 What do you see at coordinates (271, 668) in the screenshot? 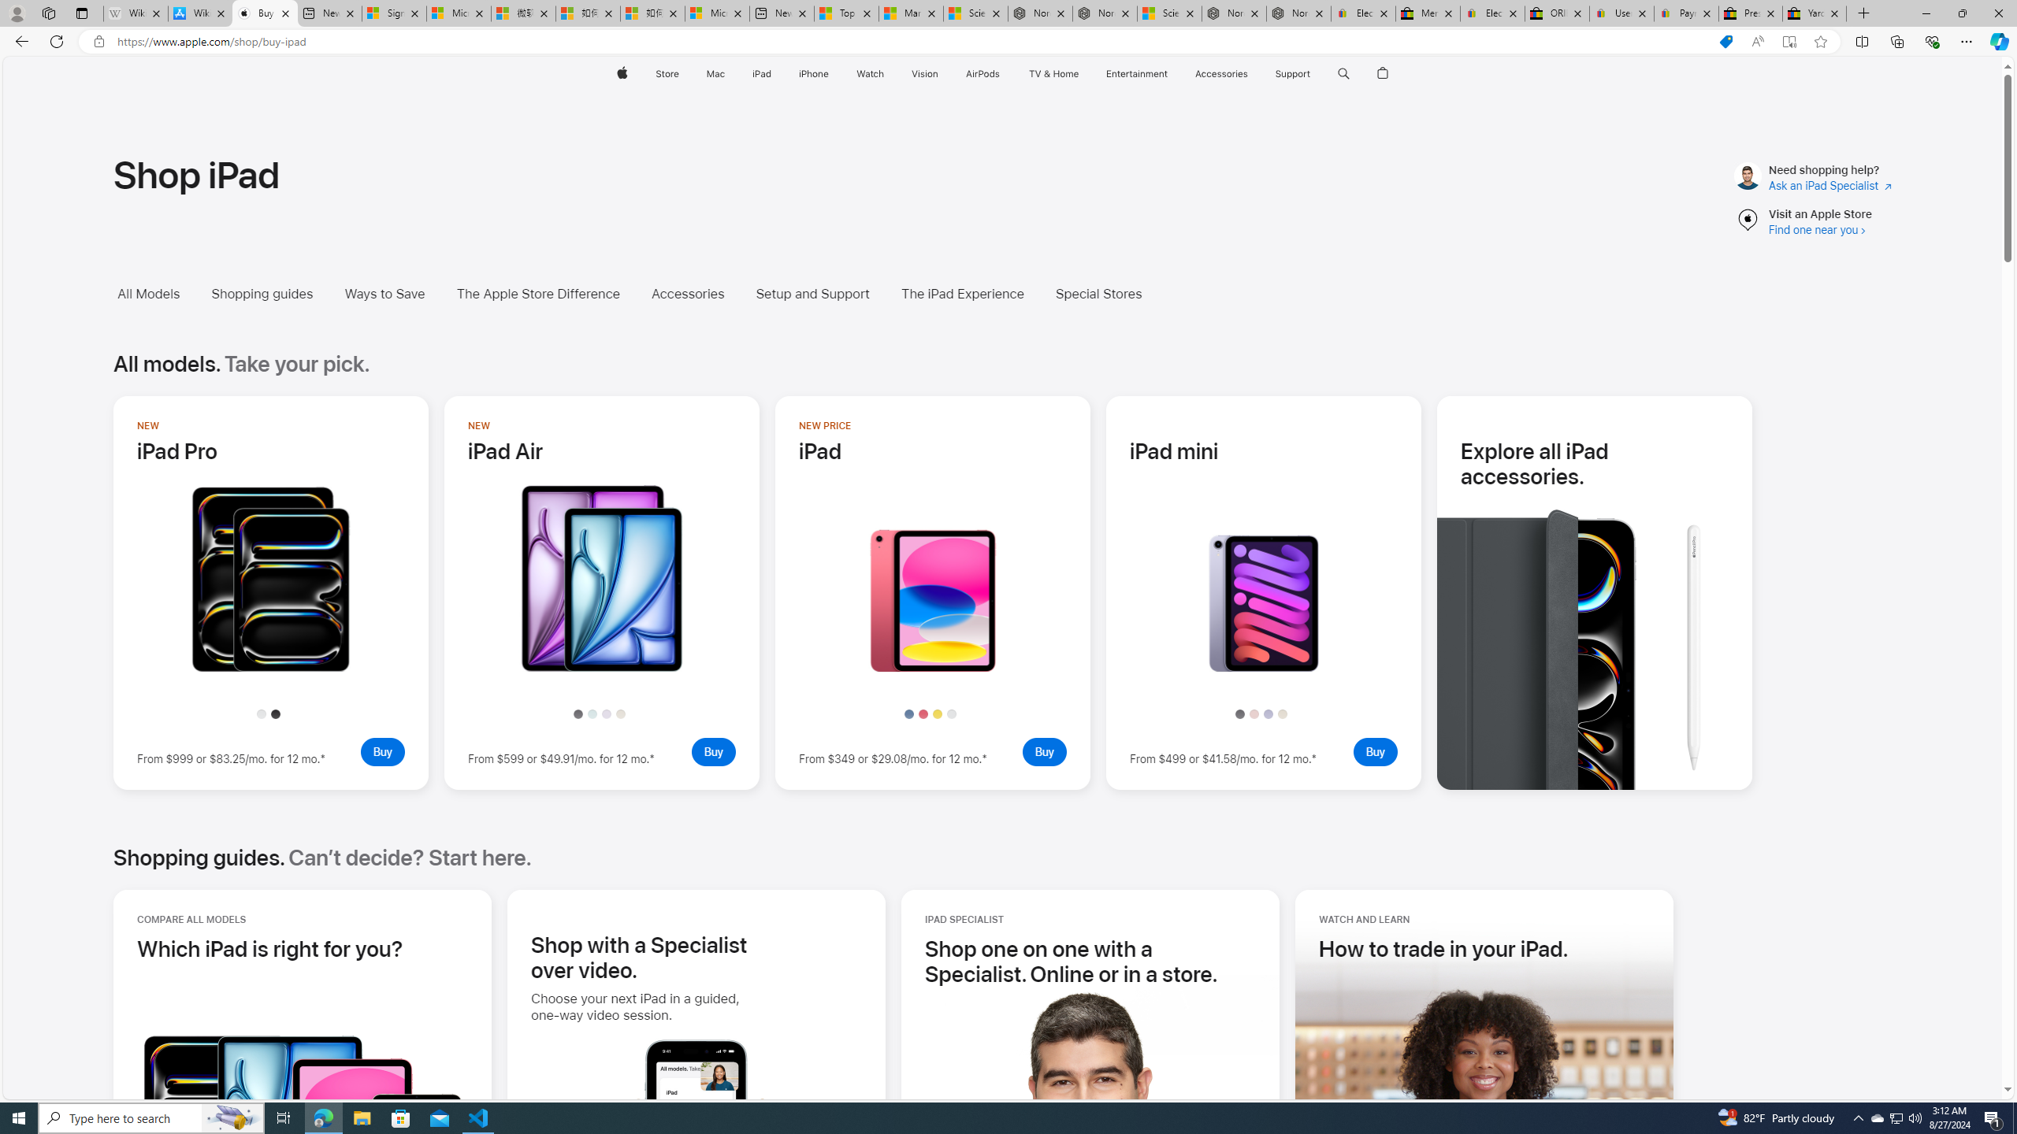
I see `Take a closer look - iPad Pro ` at bounding box center [271, 668].